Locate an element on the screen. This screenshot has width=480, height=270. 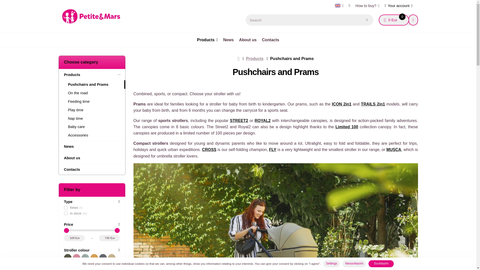
 730 Eur is located at coordinates (109, 238).